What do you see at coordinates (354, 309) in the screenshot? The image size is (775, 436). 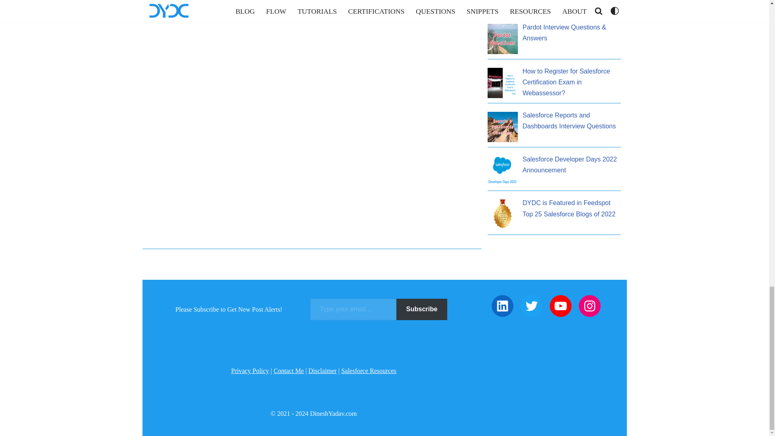 I see `Please fill in this field.` at bounding box center [354, 309].